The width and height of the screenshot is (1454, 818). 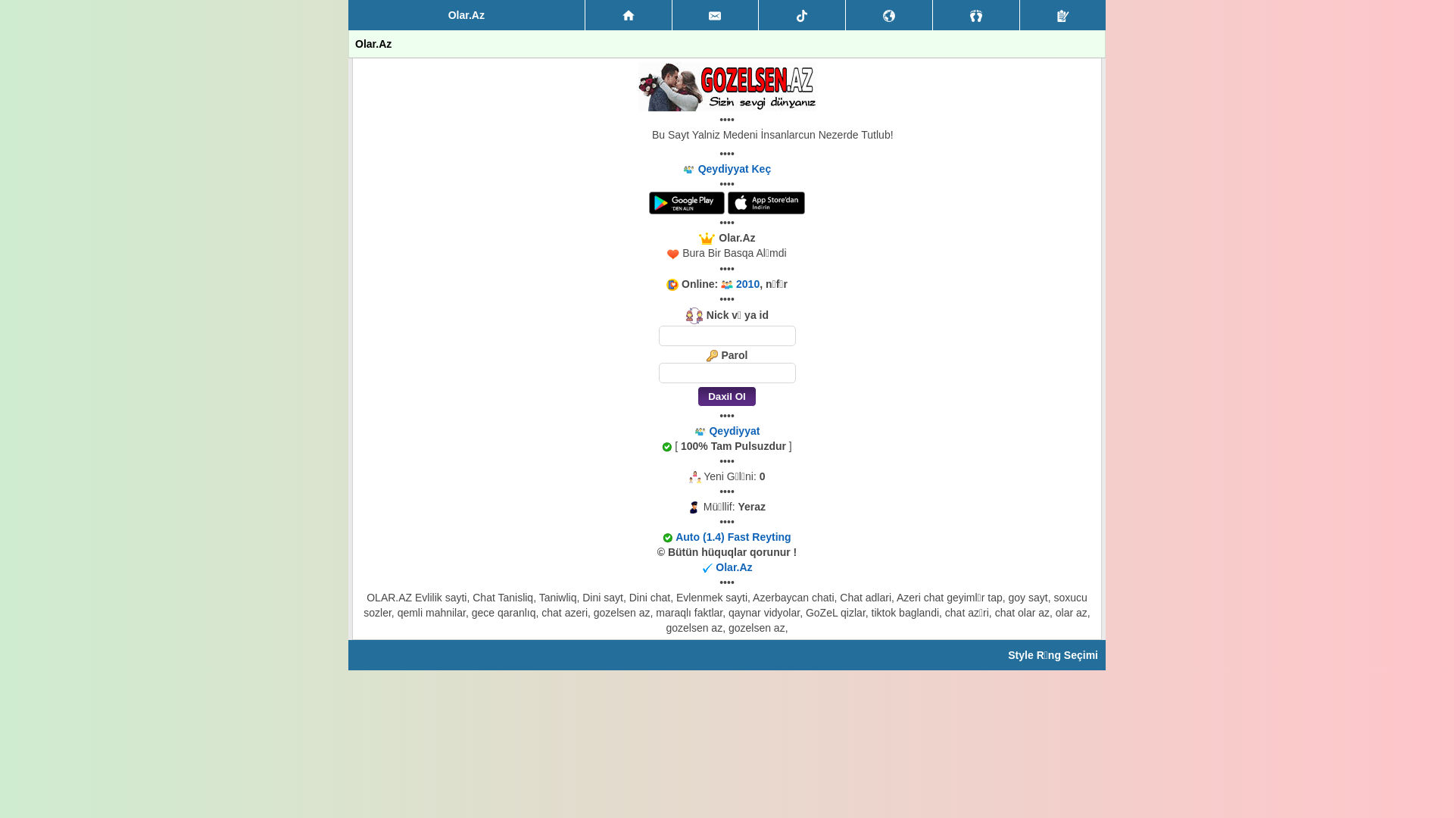 What do you see at coordinates (747, 284) in the screenshot?
I see `2010` at bounding box center [747, 284].